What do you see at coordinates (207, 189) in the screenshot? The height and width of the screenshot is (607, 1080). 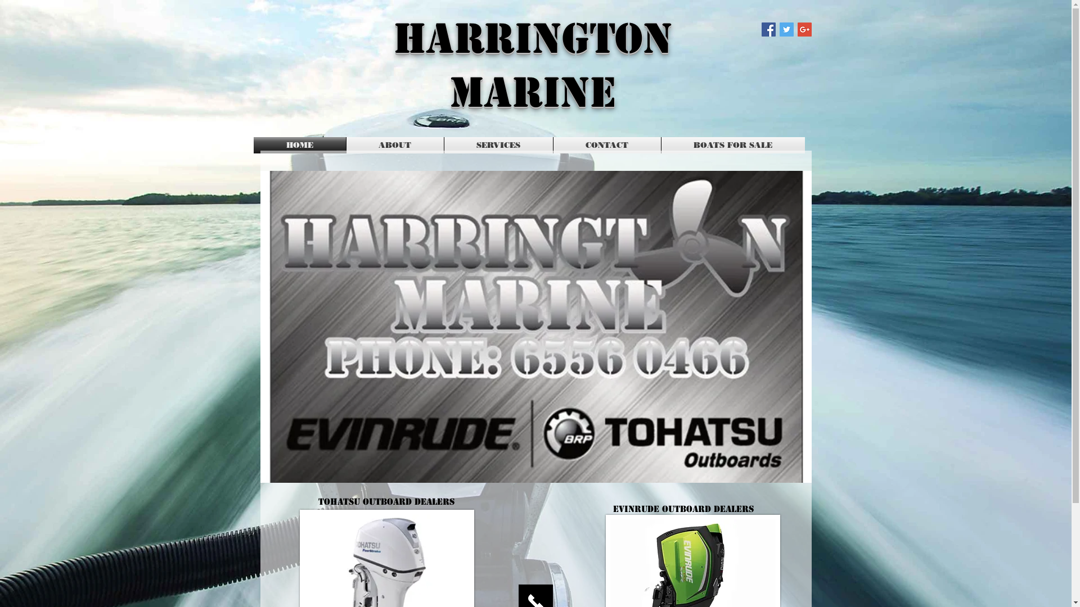 I see `LogotypeMaker` at bounding box center [207, 189].